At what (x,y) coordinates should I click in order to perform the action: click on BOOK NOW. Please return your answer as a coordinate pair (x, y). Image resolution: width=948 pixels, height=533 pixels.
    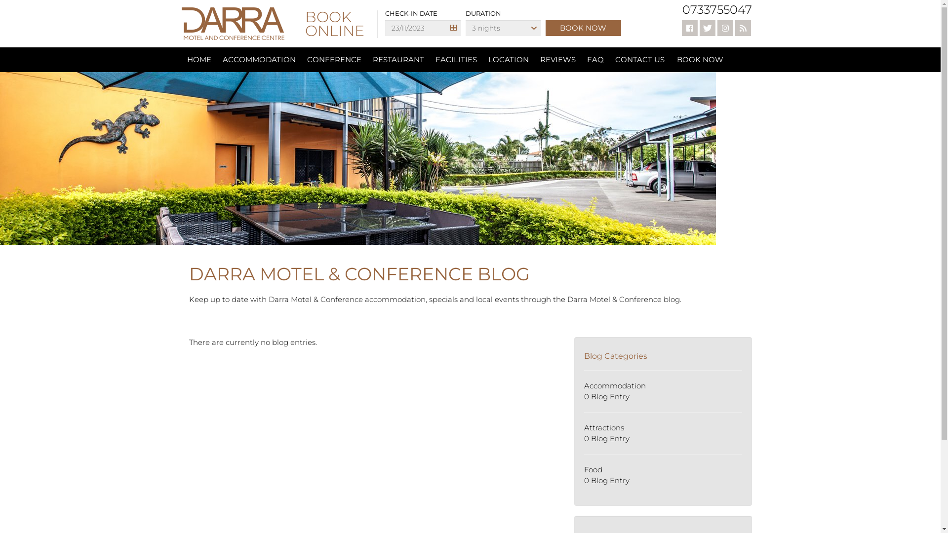
    Looking at the image, I should click on (584, 28).